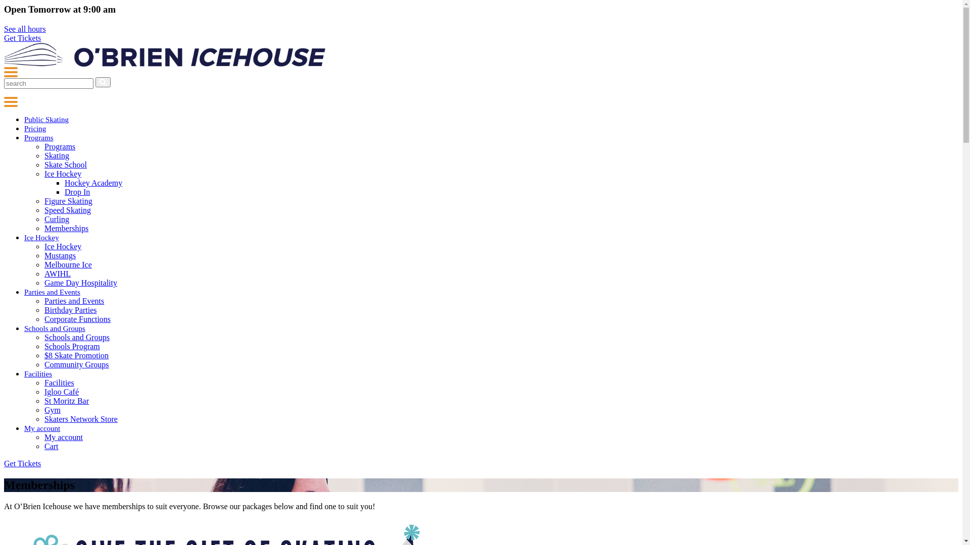 This screenshot has width=970, height=545. I want to click on Cart, so click(52, 446).